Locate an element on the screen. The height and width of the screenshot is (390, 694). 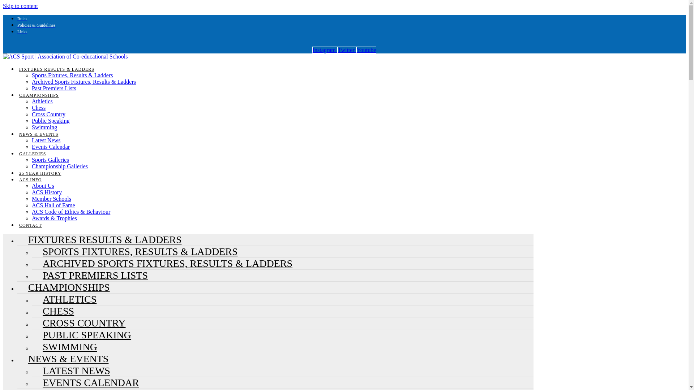
ACS Hall of Fame is located at coordinates (53, 205).